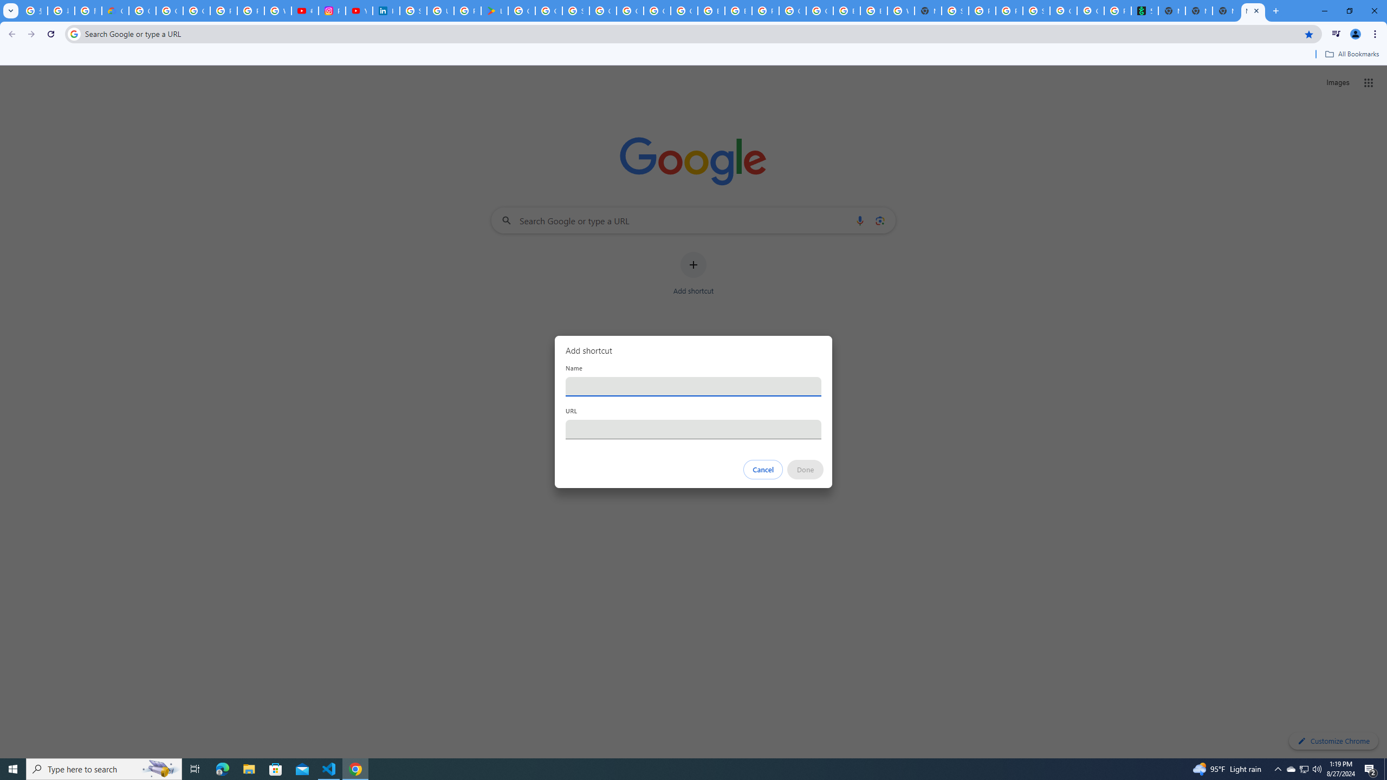 The width and height of the screenshot is (1387, 780). What do you see at coordinates (224, 11) in the screenshot?
I see `Privacy Help Center - Policies Help` at bounding box center [224, 11].